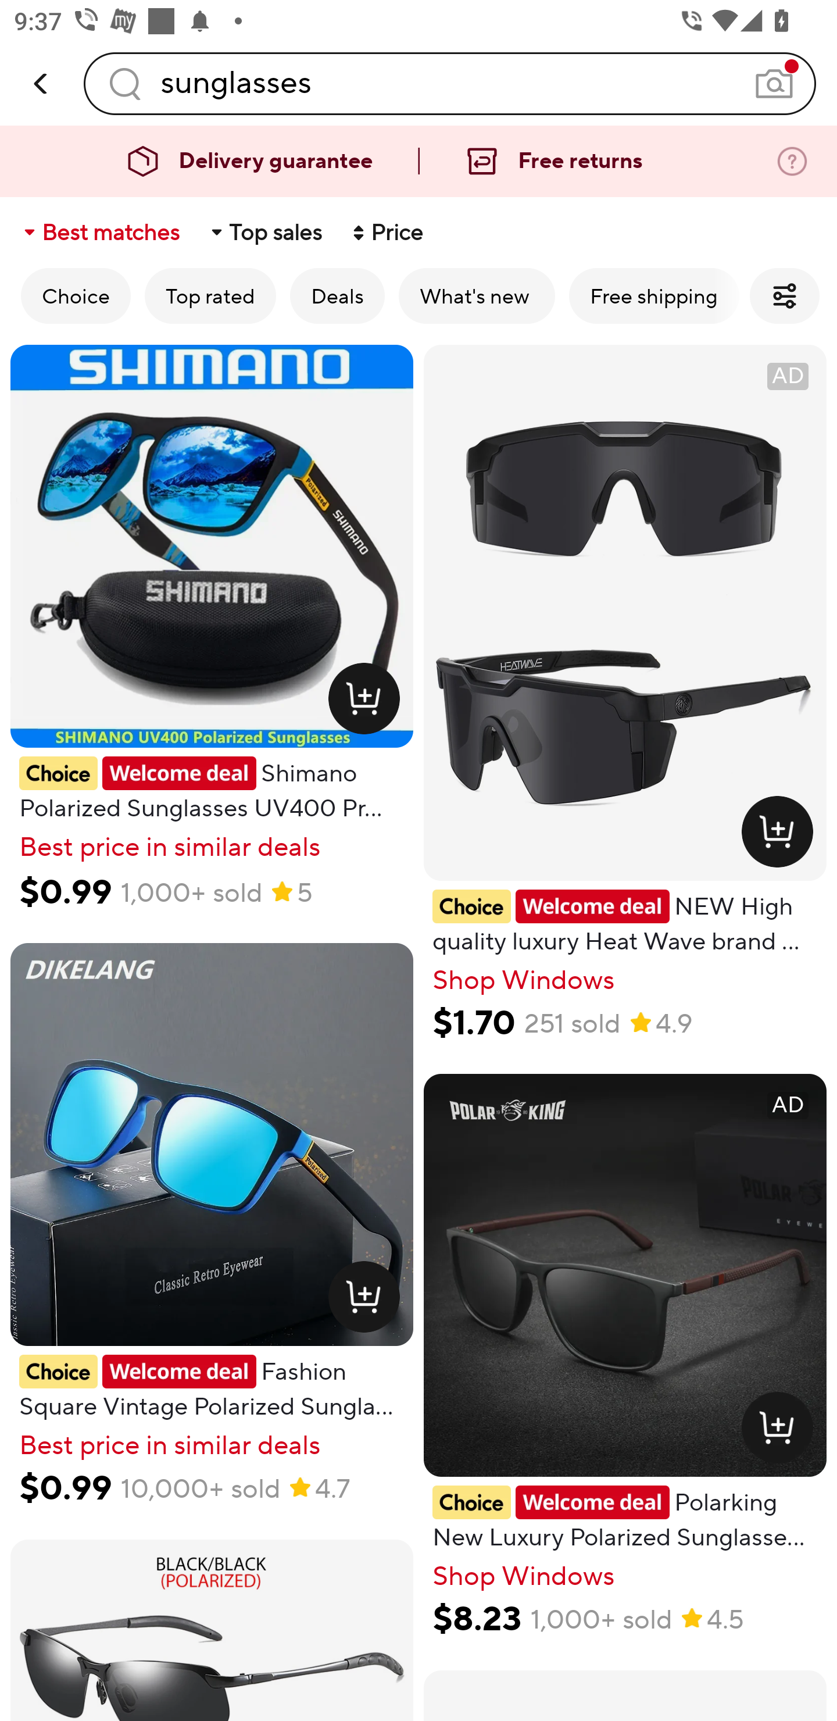 Image resolution: width=837 pixels, height=1721 pixels. What do you see at coordinates (265, 233) in the screenshot?
I see `Top sales` at bounding box center [265, 233].